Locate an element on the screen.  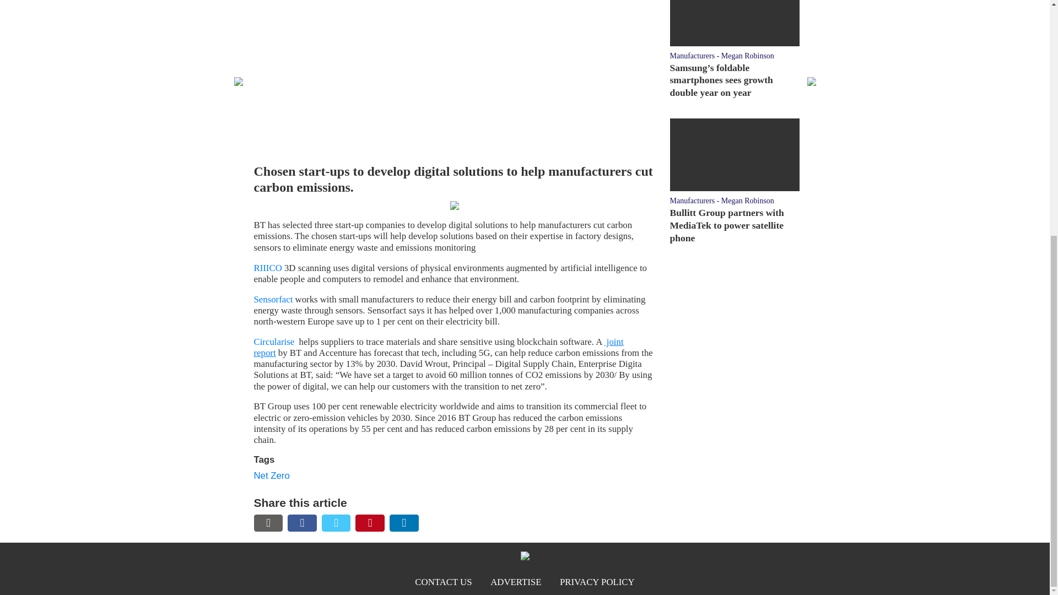
Sensorfact is located at coordinates (273, 299).